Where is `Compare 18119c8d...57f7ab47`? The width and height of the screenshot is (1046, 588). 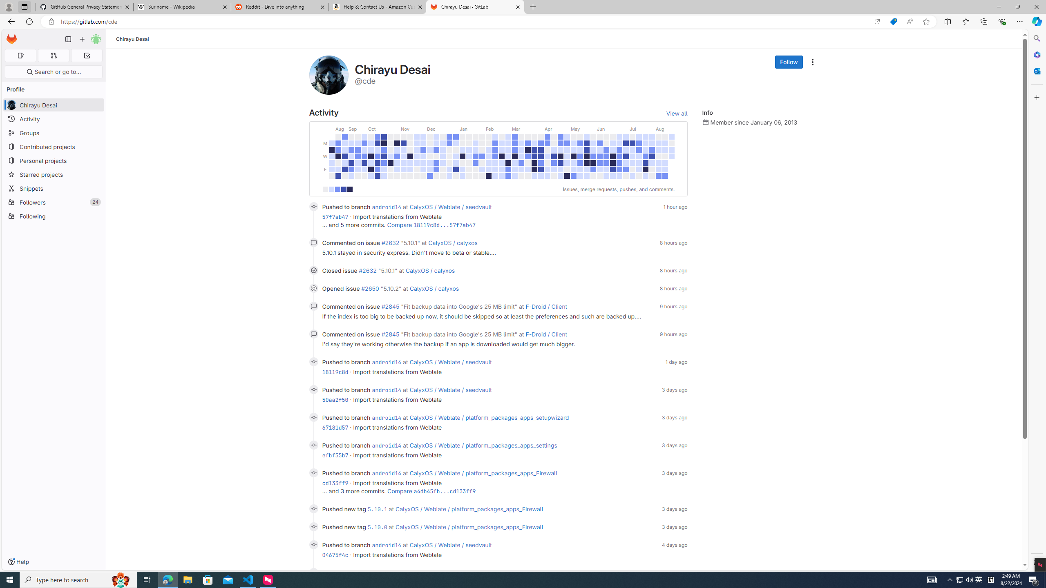
Compare 18119c8d...57f7ab47 is located at coordinates (431, 225).